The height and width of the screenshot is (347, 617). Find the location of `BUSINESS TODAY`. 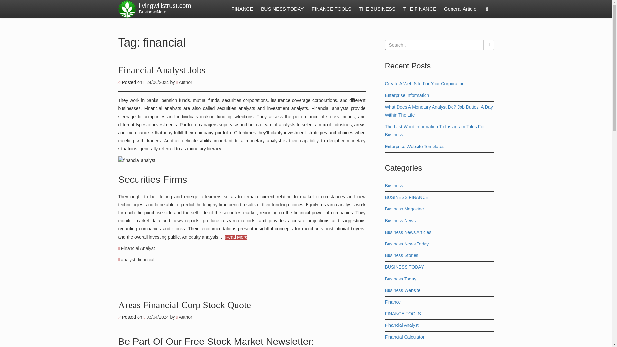

BUSINESS TODAY is located at coordinates (282, 9).